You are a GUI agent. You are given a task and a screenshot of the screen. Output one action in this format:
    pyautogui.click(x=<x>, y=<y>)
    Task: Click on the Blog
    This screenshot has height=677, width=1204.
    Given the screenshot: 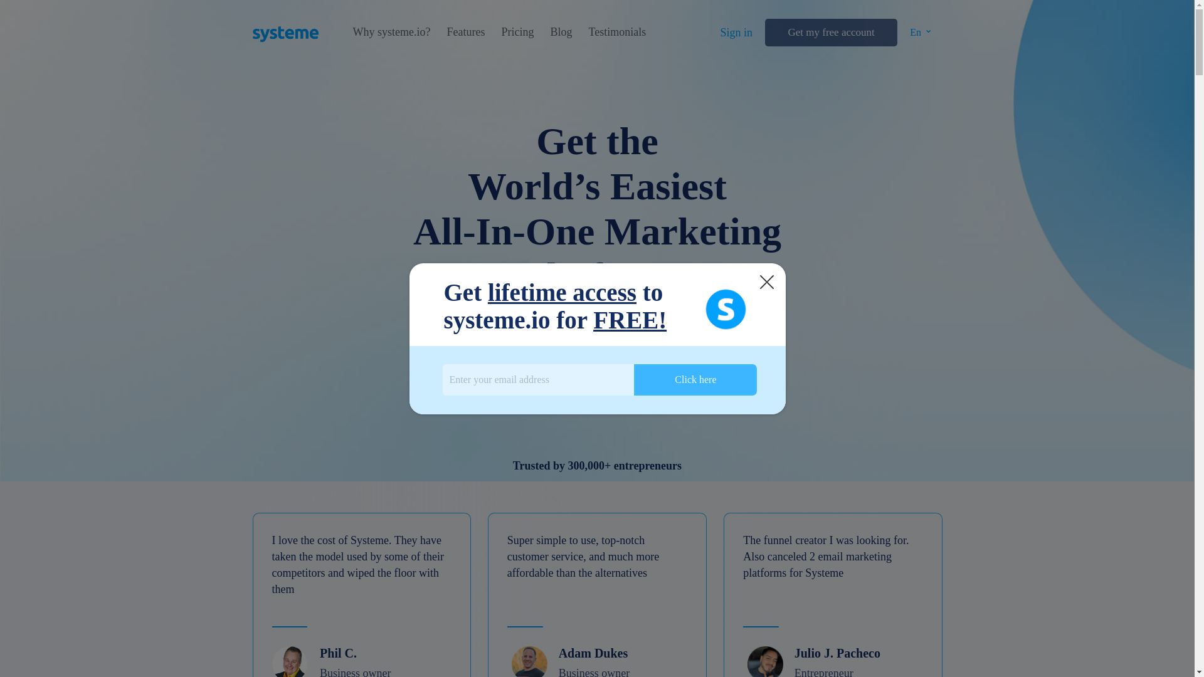 What is the action you would take?
    pyautogui.click(x=561, y=32)
    